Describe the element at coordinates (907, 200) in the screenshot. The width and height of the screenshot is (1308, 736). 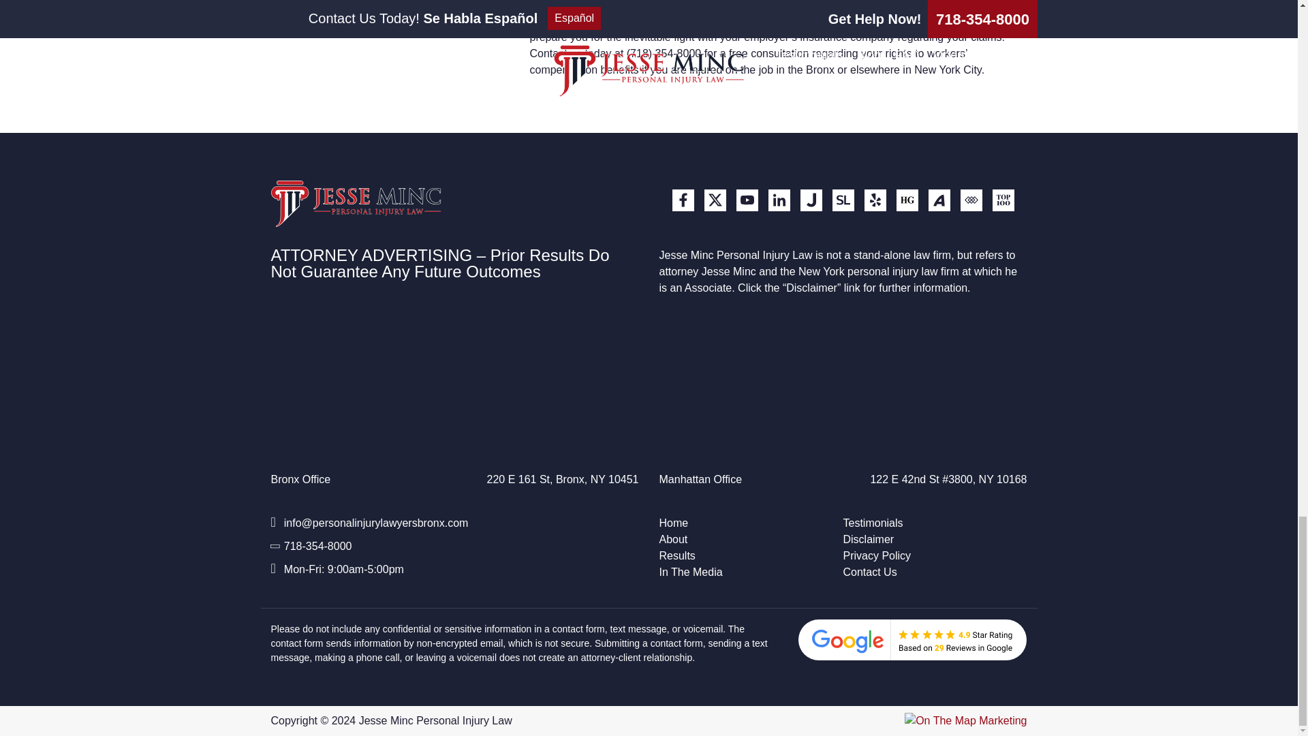
I see `HG` at that location.